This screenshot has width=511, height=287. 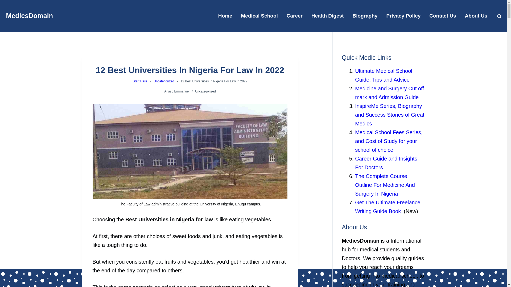 What do you see at coordinates (5, 3) in the screenshot?
I see `Skip to content` at bounding box center [5, 3].